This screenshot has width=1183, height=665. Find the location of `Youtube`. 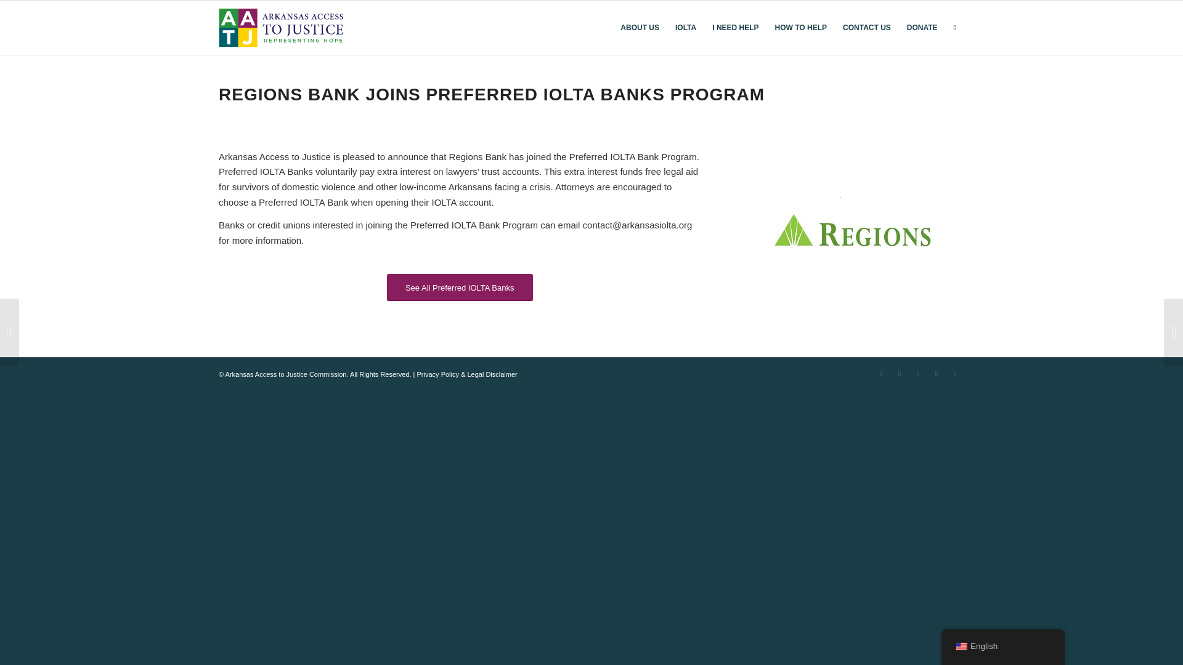

Youtube is located at coordinates (918, 373).